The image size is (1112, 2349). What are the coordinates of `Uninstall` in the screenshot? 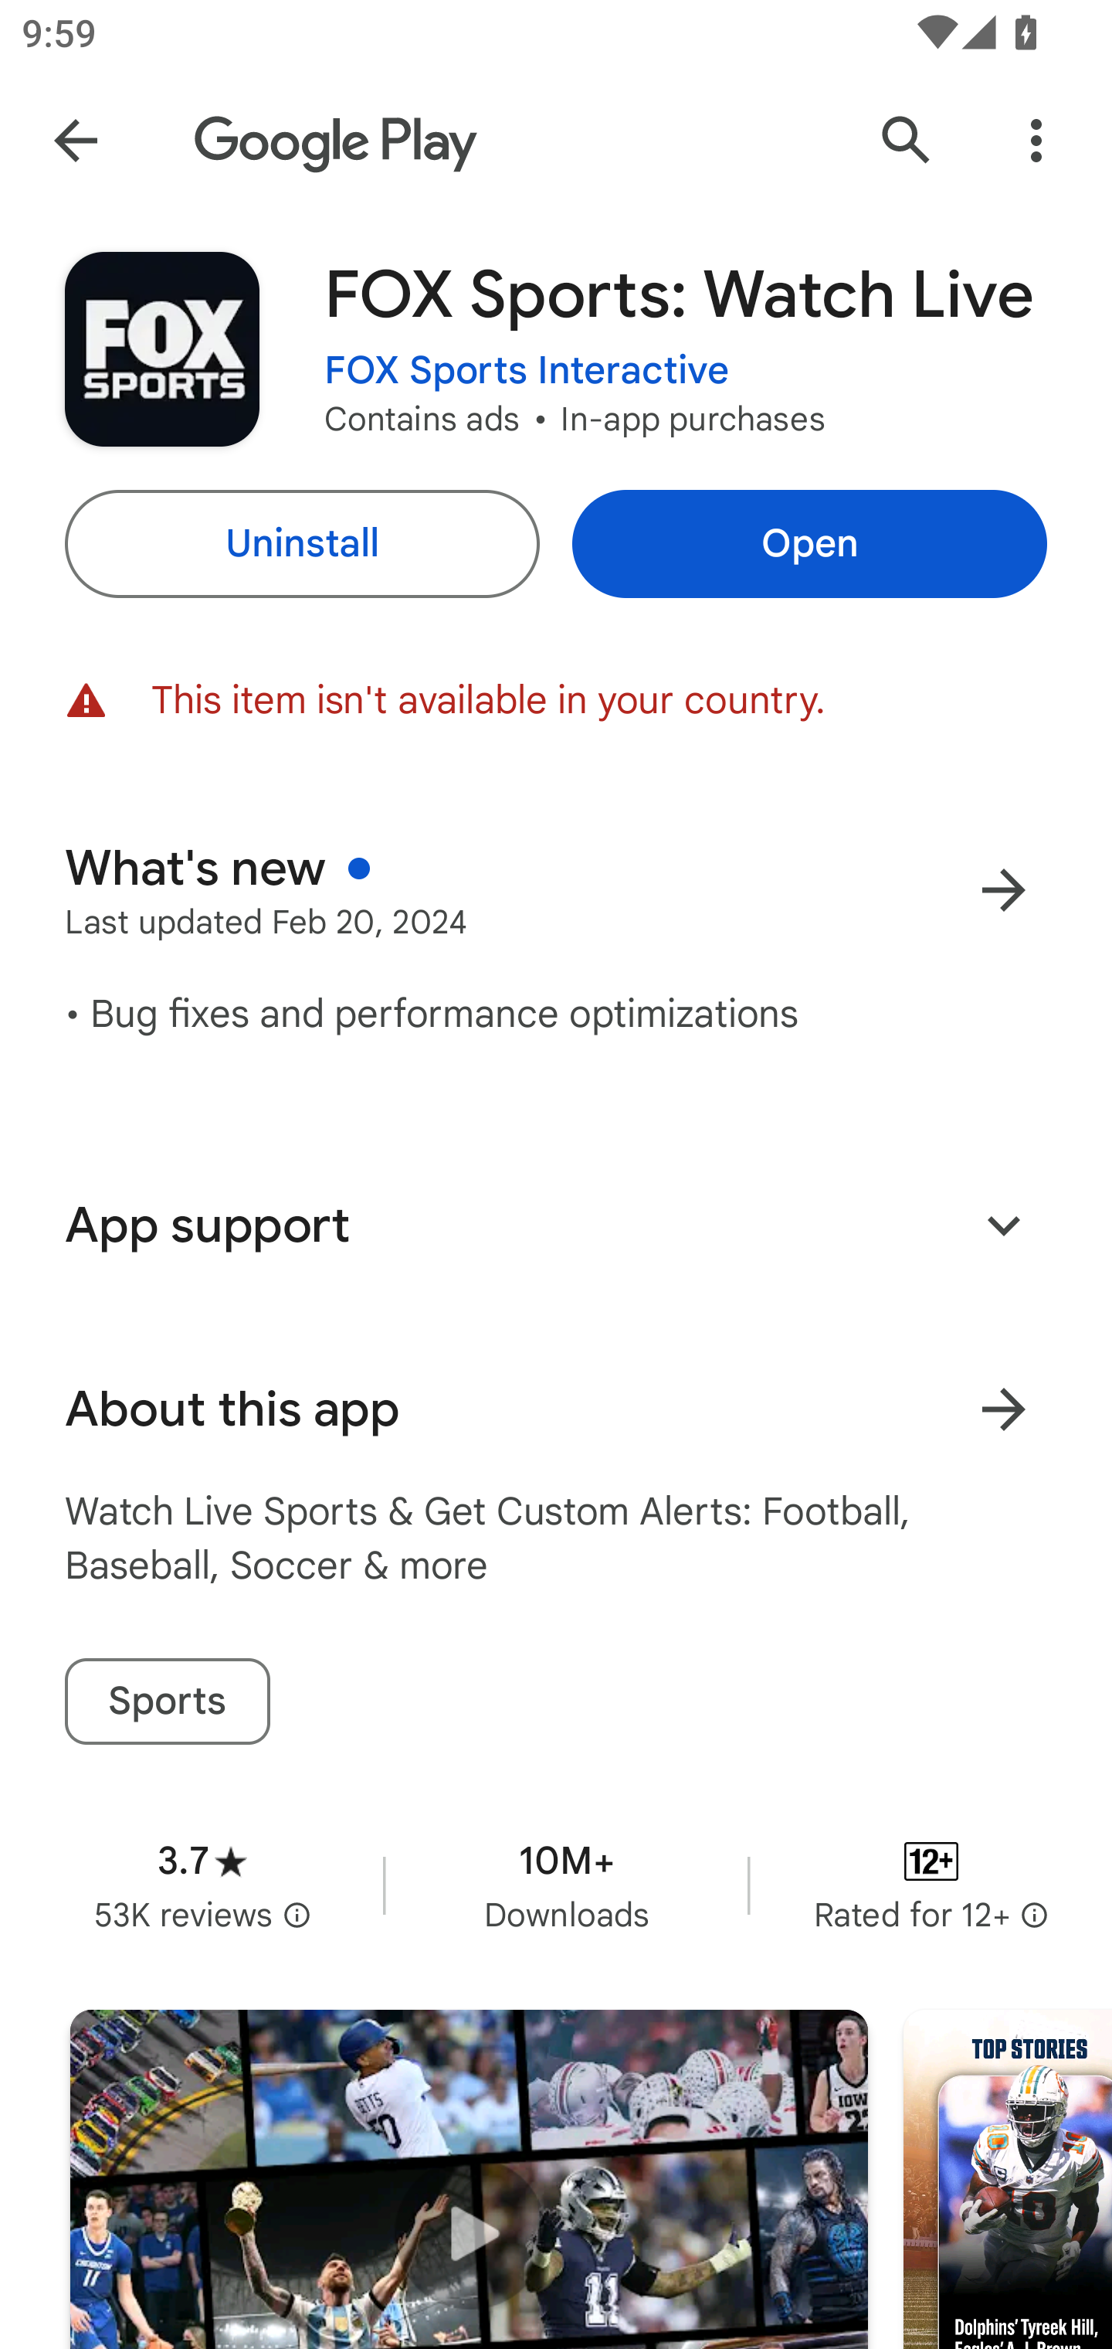 It's located at (301, 544).